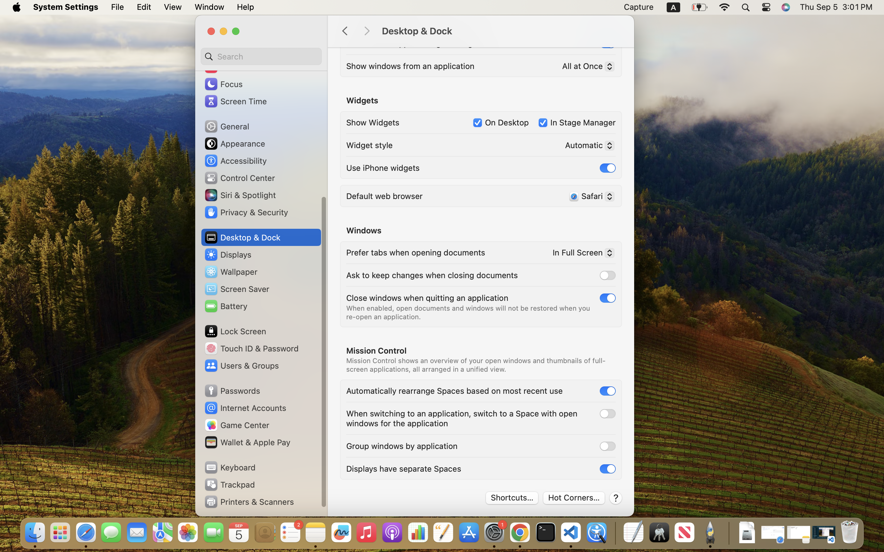 Image resolution: width=884 pixels, height=552 pixels. What do you see at coordinates (235, 144) in the screenshot?
I see `Appearance` at bounding box center [235, 144].